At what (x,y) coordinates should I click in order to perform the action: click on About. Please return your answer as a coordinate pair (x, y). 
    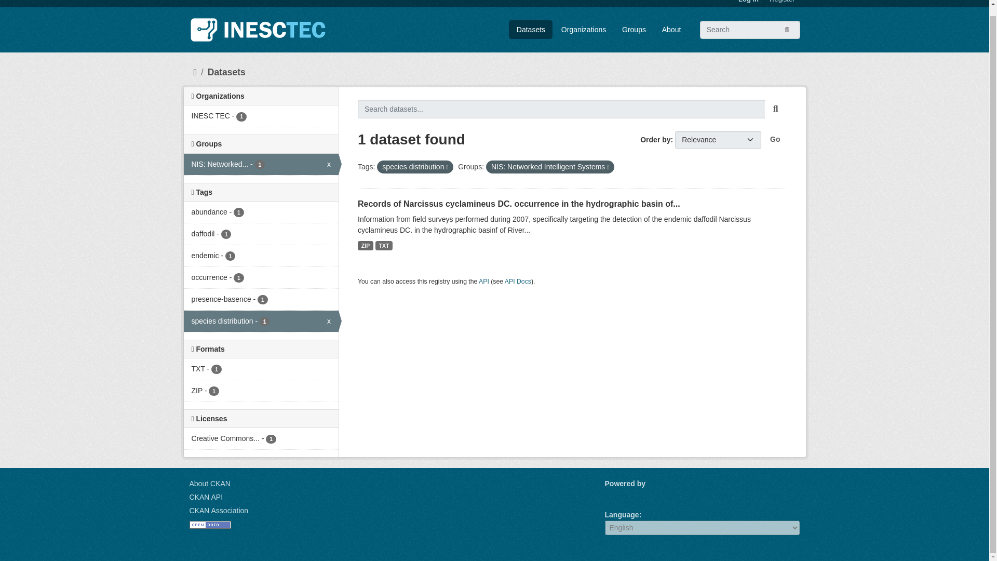
    Looking at the image, I should click on (635, 29).